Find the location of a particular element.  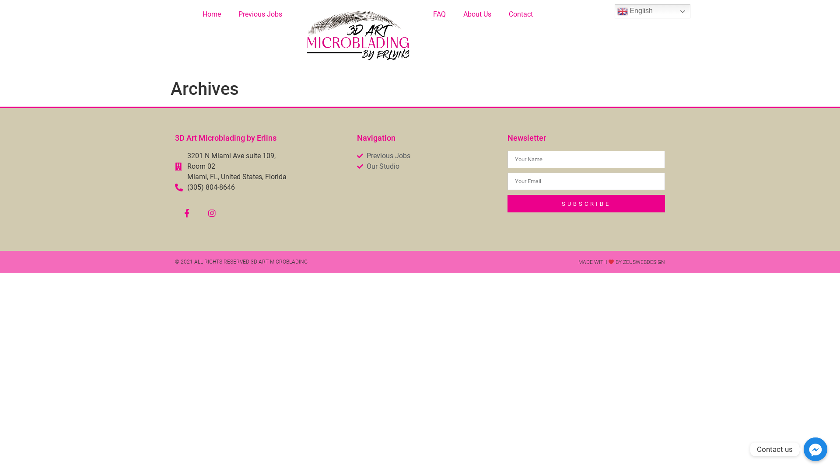

About Us is located at coordinates (477, 14).